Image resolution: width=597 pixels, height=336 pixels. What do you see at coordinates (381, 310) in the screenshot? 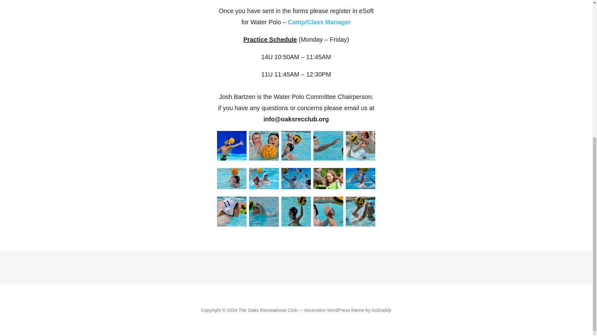
I see `GoDaddy` at bounding box center [381, 310].